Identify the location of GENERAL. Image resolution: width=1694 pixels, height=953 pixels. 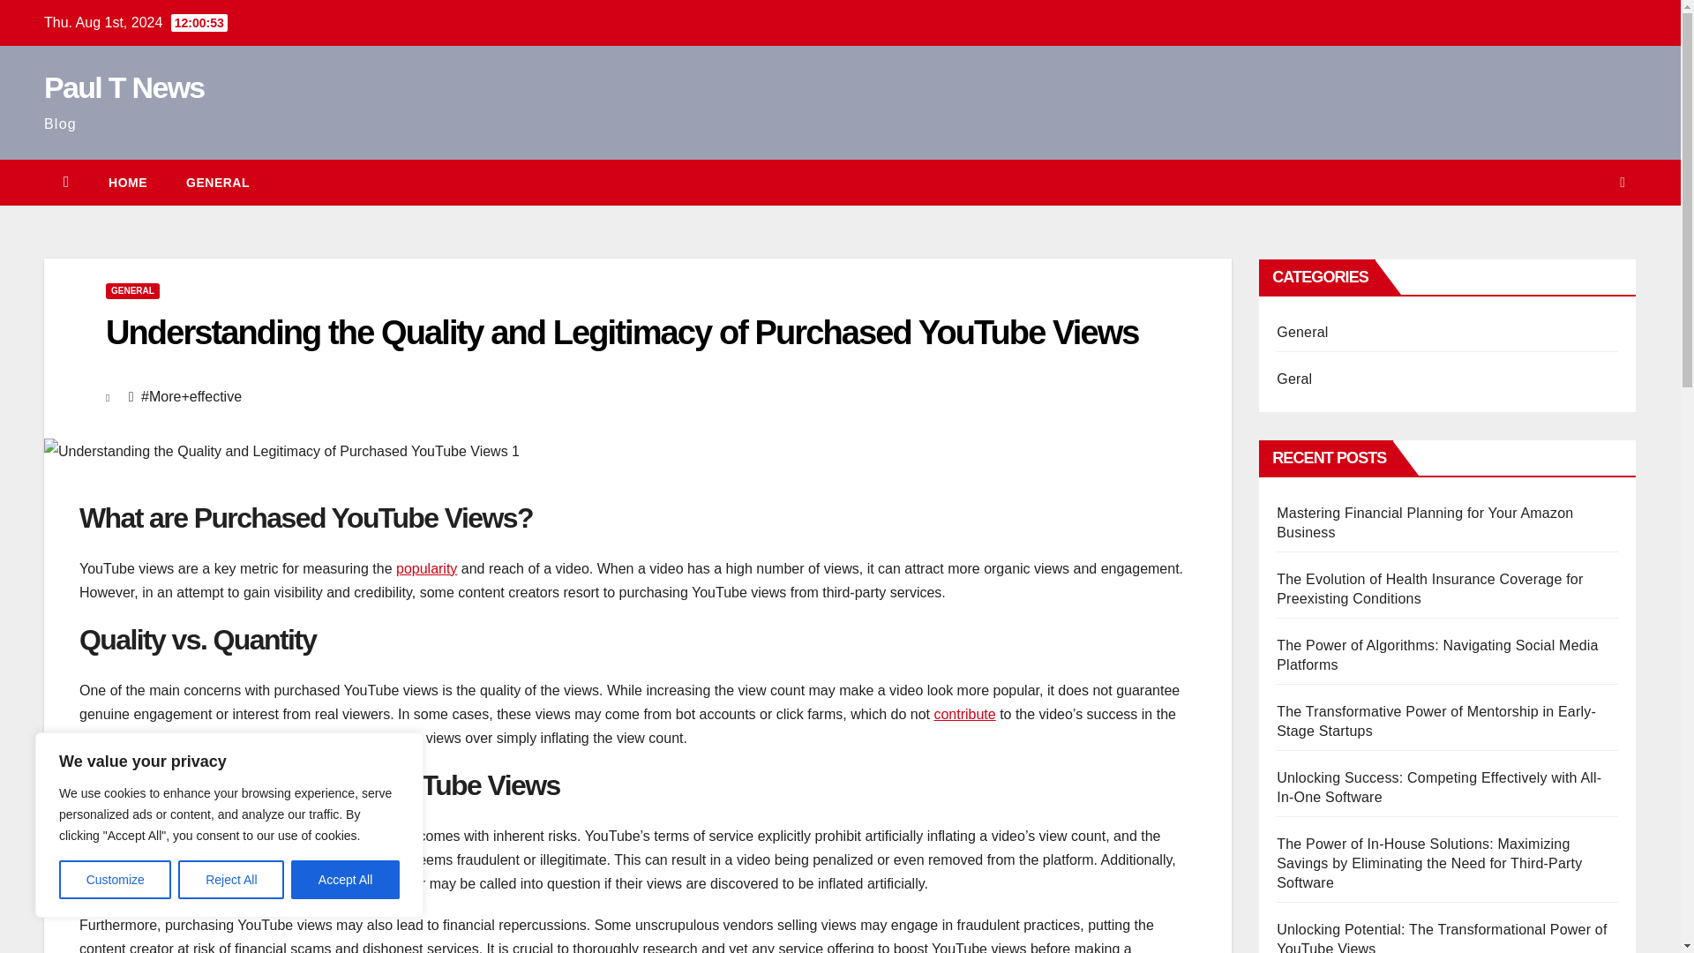
(217, 183).